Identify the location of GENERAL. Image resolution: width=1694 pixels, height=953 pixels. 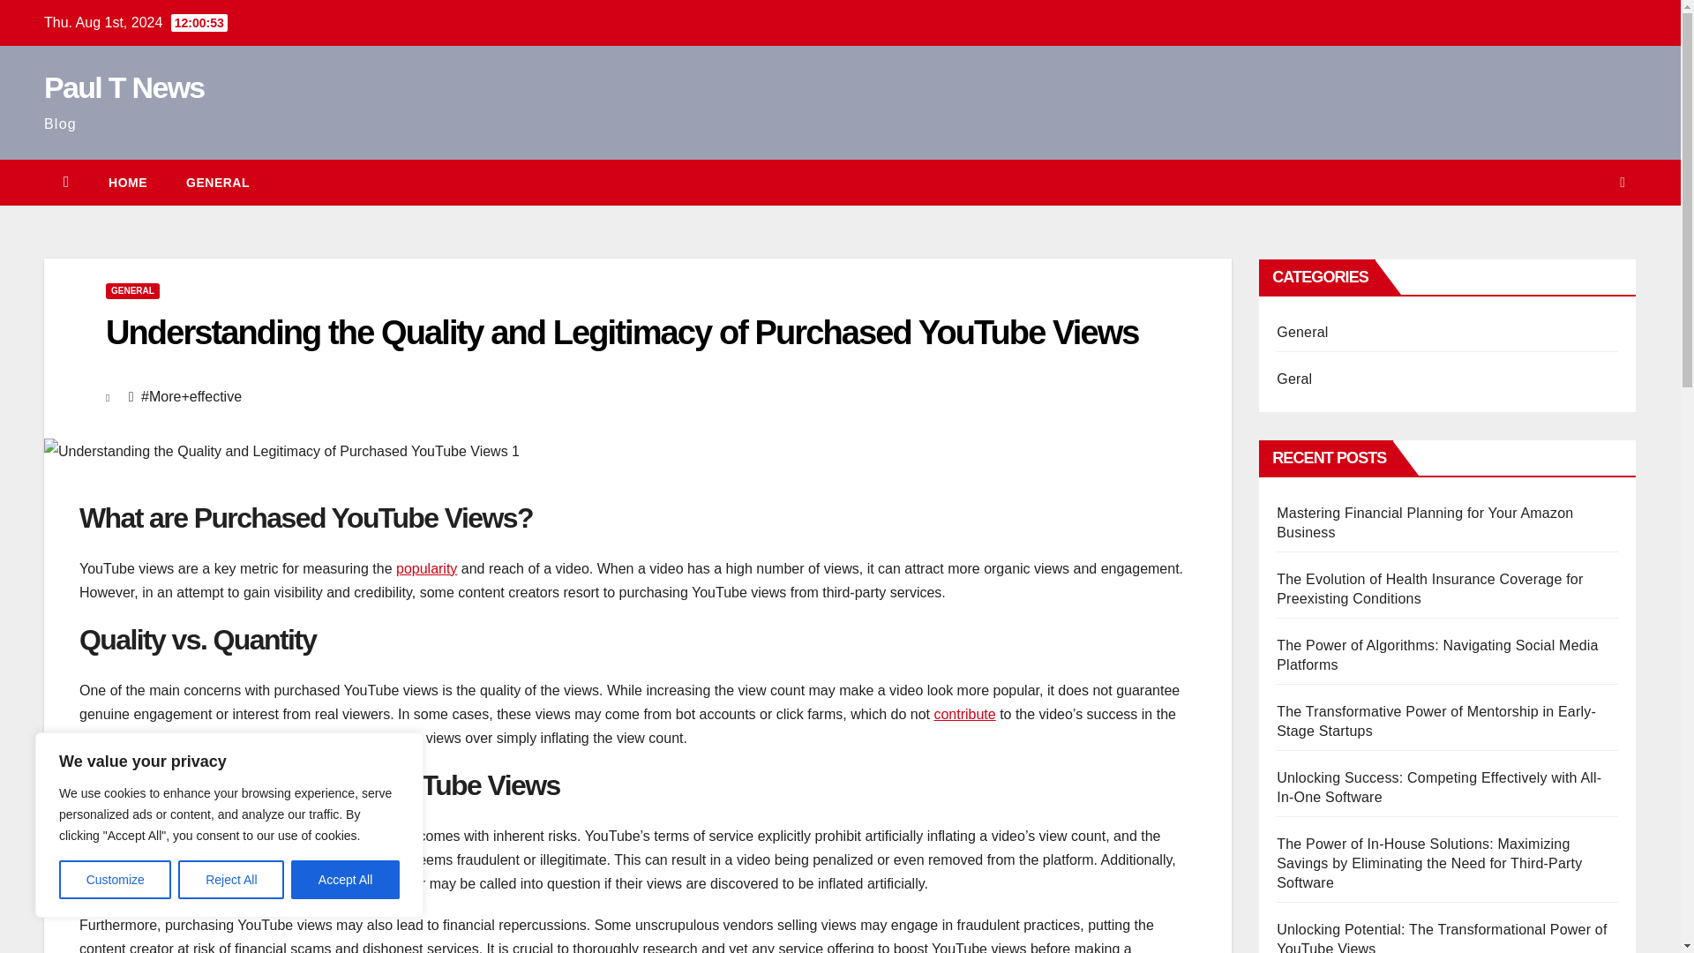
(217, 183).